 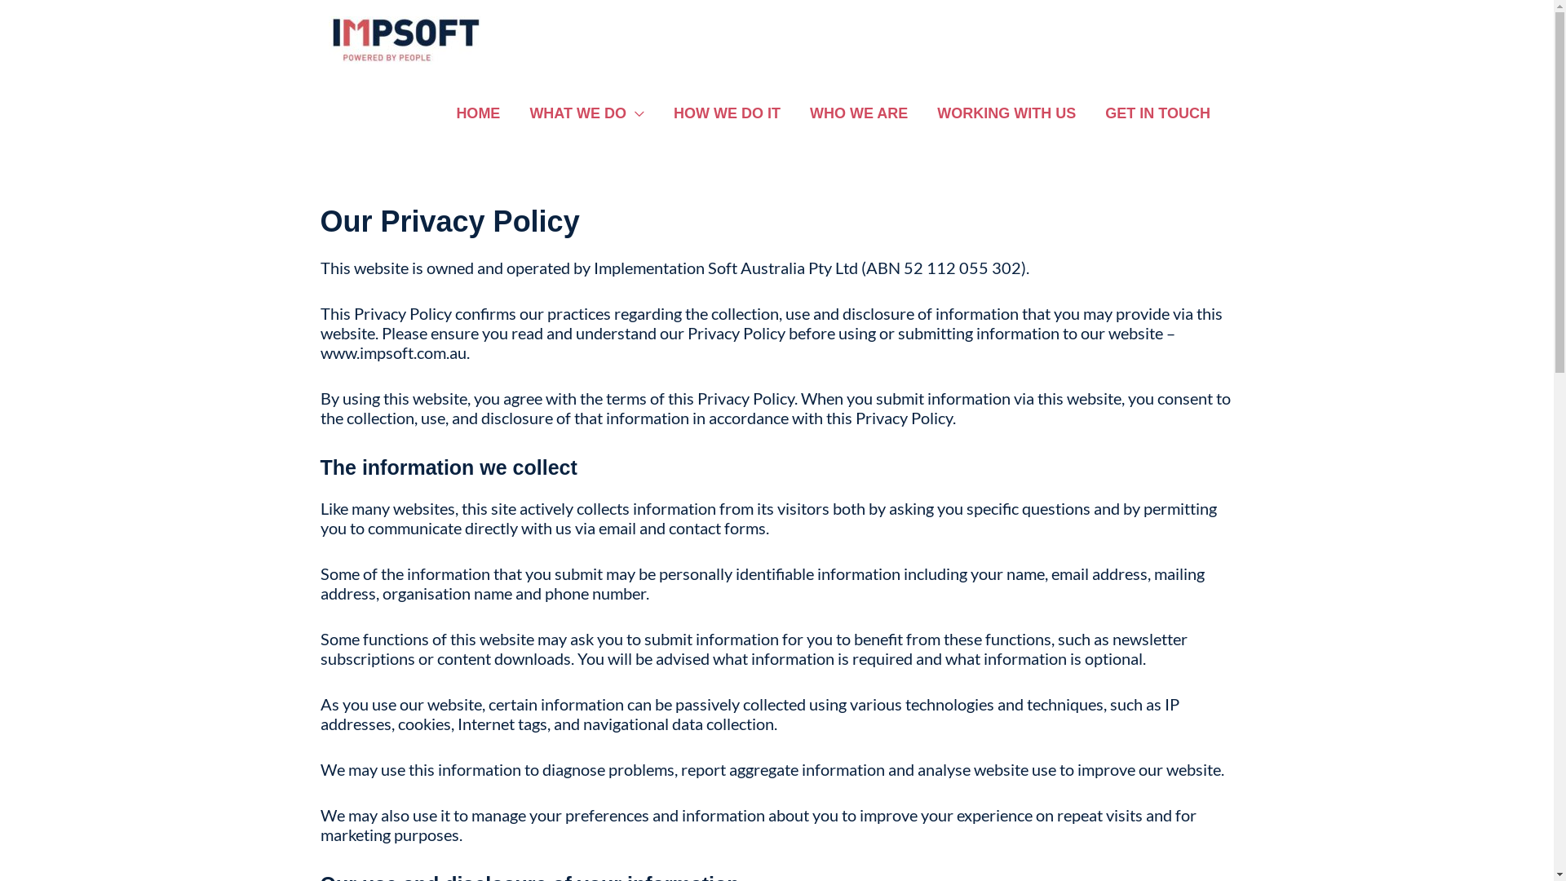 I want to click on WORKING WITH US, so click(x=1006, y=113).